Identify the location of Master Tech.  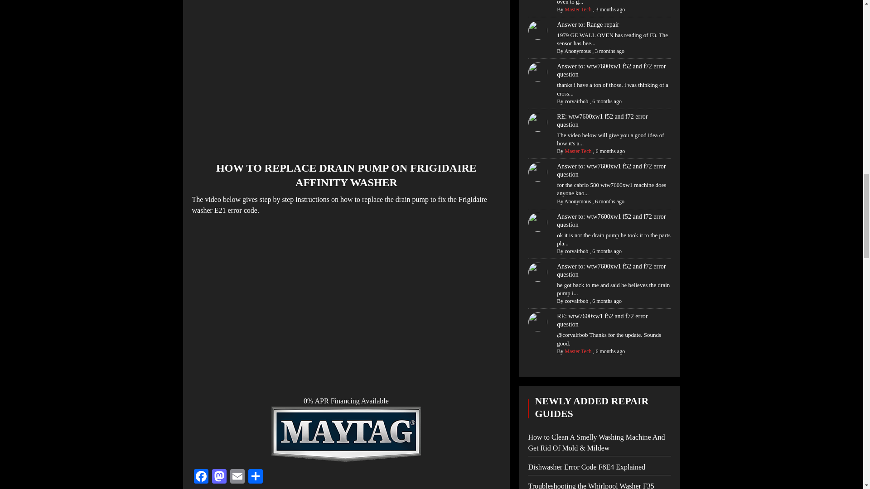
(578, 10).